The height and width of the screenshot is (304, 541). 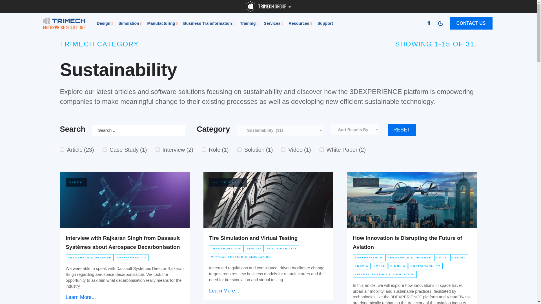 What do you see at coordinates (105, 149) in the screenshot?
I see `case-study` at bounding box center [105, 149].